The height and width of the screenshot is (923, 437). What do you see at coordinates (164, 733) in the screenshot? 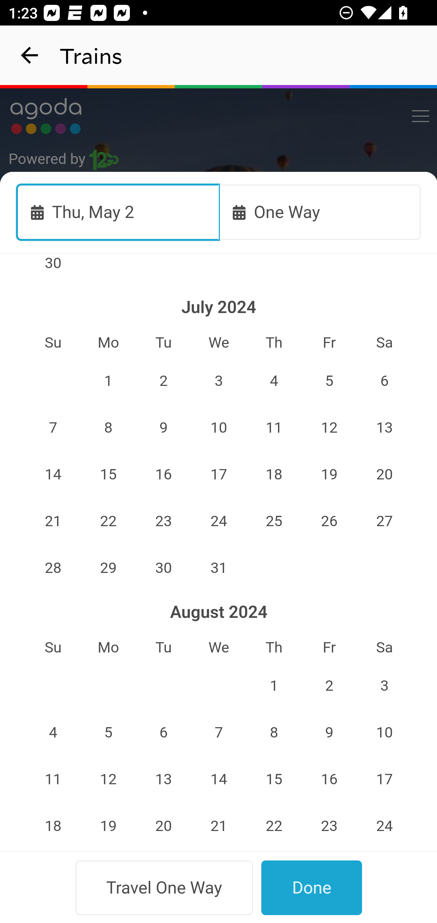
I see `6` at bounding box center [164, 733].